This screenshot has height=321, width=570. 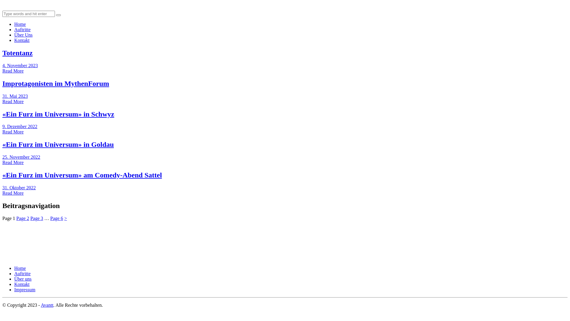 What do you see at coordinates (13, 71) in the screenshot?
I see `Read More` at bounding box center [13, 71].